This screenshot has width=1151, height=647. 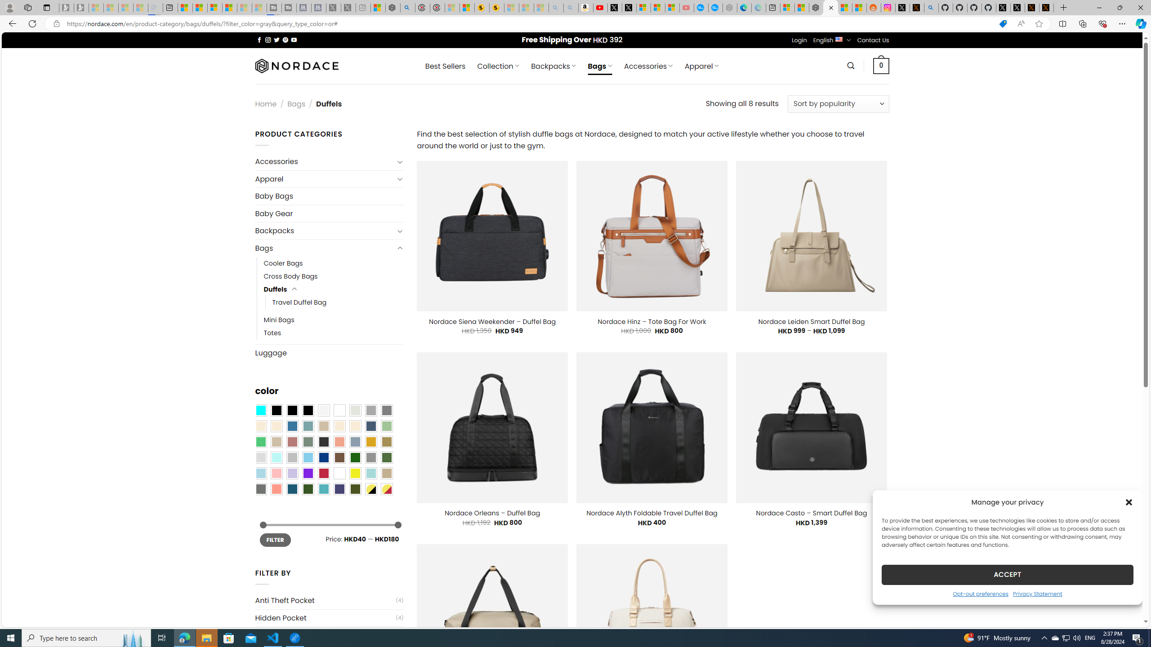 What do you see at coordinates (299, 302) in the screenshot?
I see `Travel Duffel Bag` at bounding box center [299, 302].